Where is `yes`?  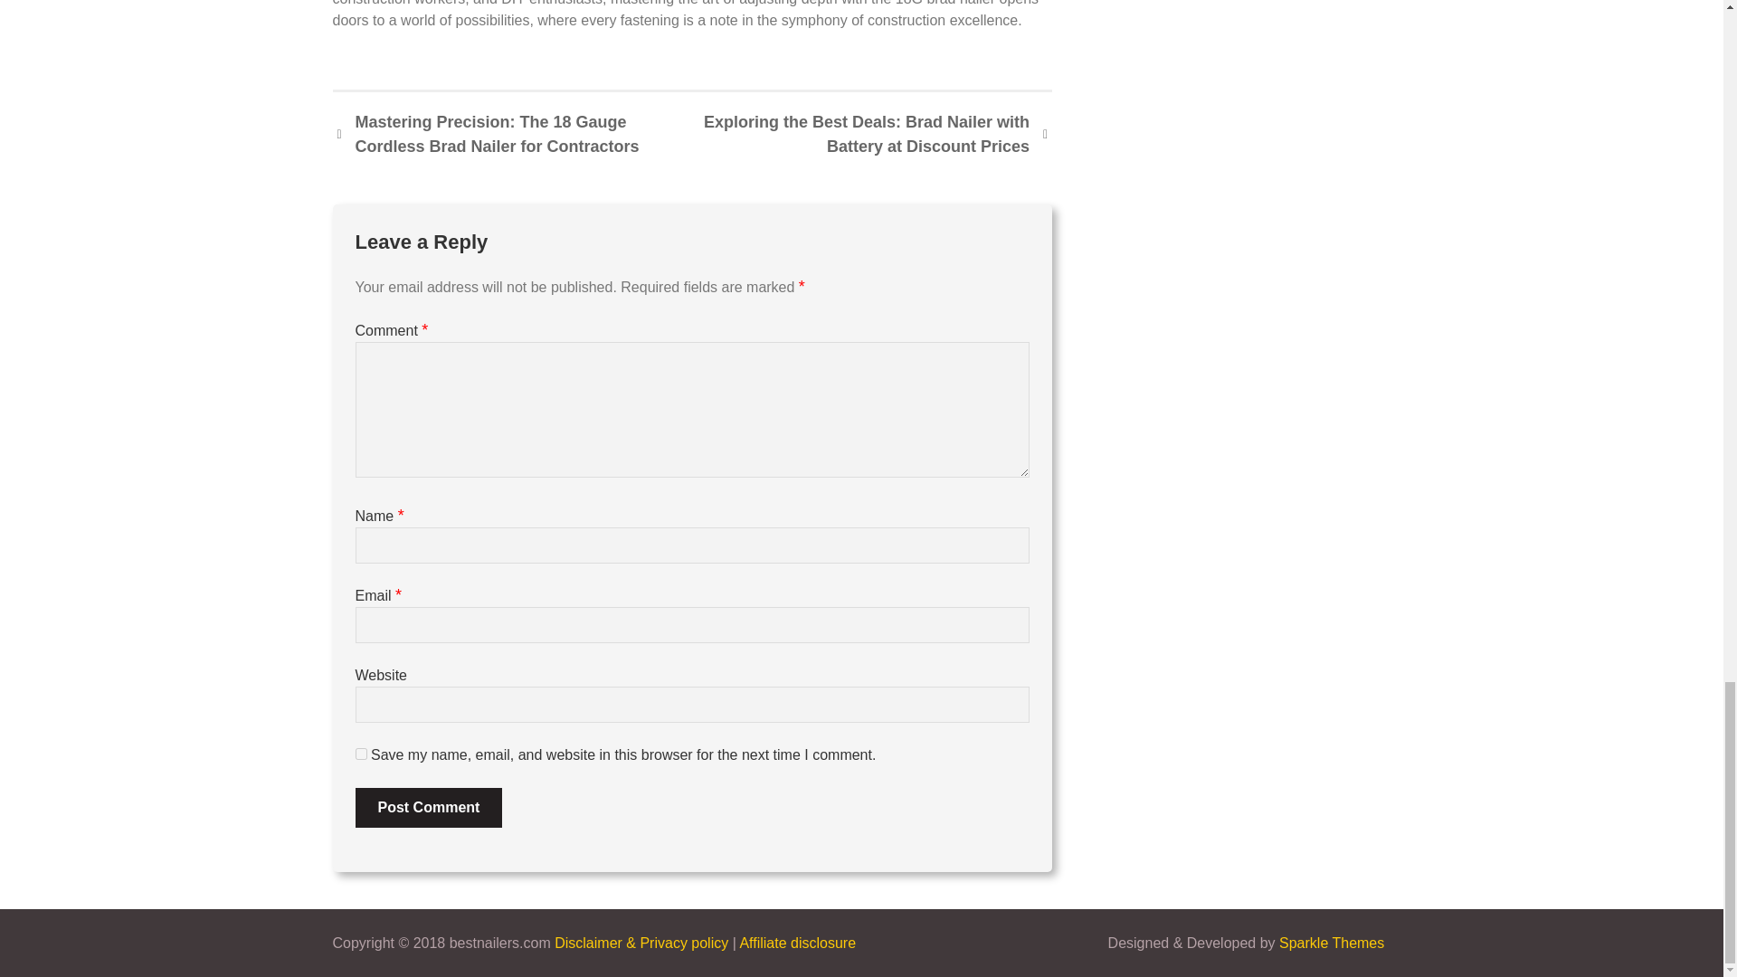 yes is located at coordinates (360, 754).